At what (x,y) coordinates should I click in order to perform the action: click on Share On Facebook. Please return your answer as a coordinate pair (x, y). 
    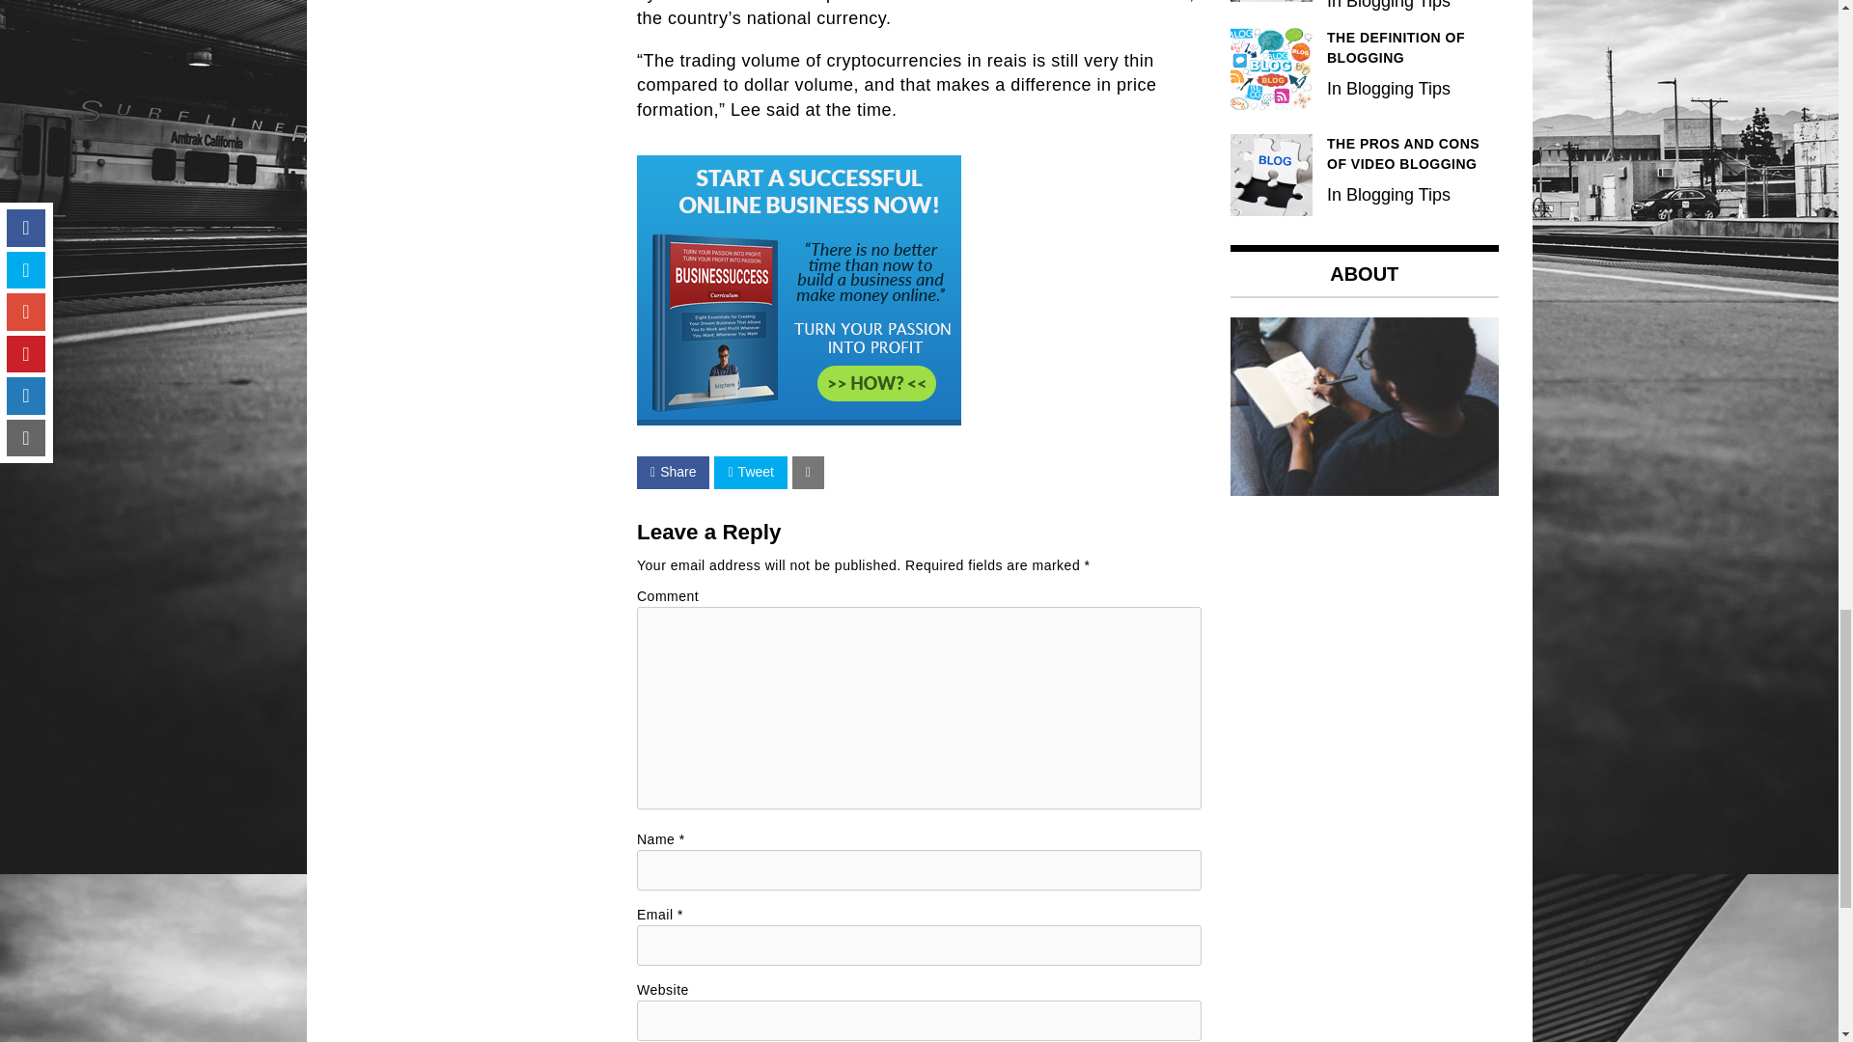
    Looking at the image, I should click on (674, 473).